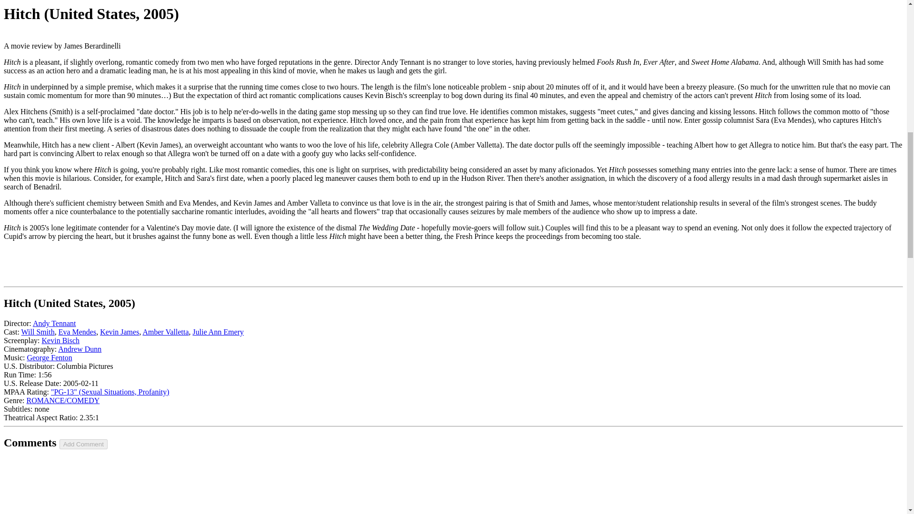 This screenshot has width=914, height=514. What do you see at coordinates (80, 348) in the screenshot?
I see `ReelViews for movies with cinematographer Andrew Dunn` at bounding box center [80, 348].